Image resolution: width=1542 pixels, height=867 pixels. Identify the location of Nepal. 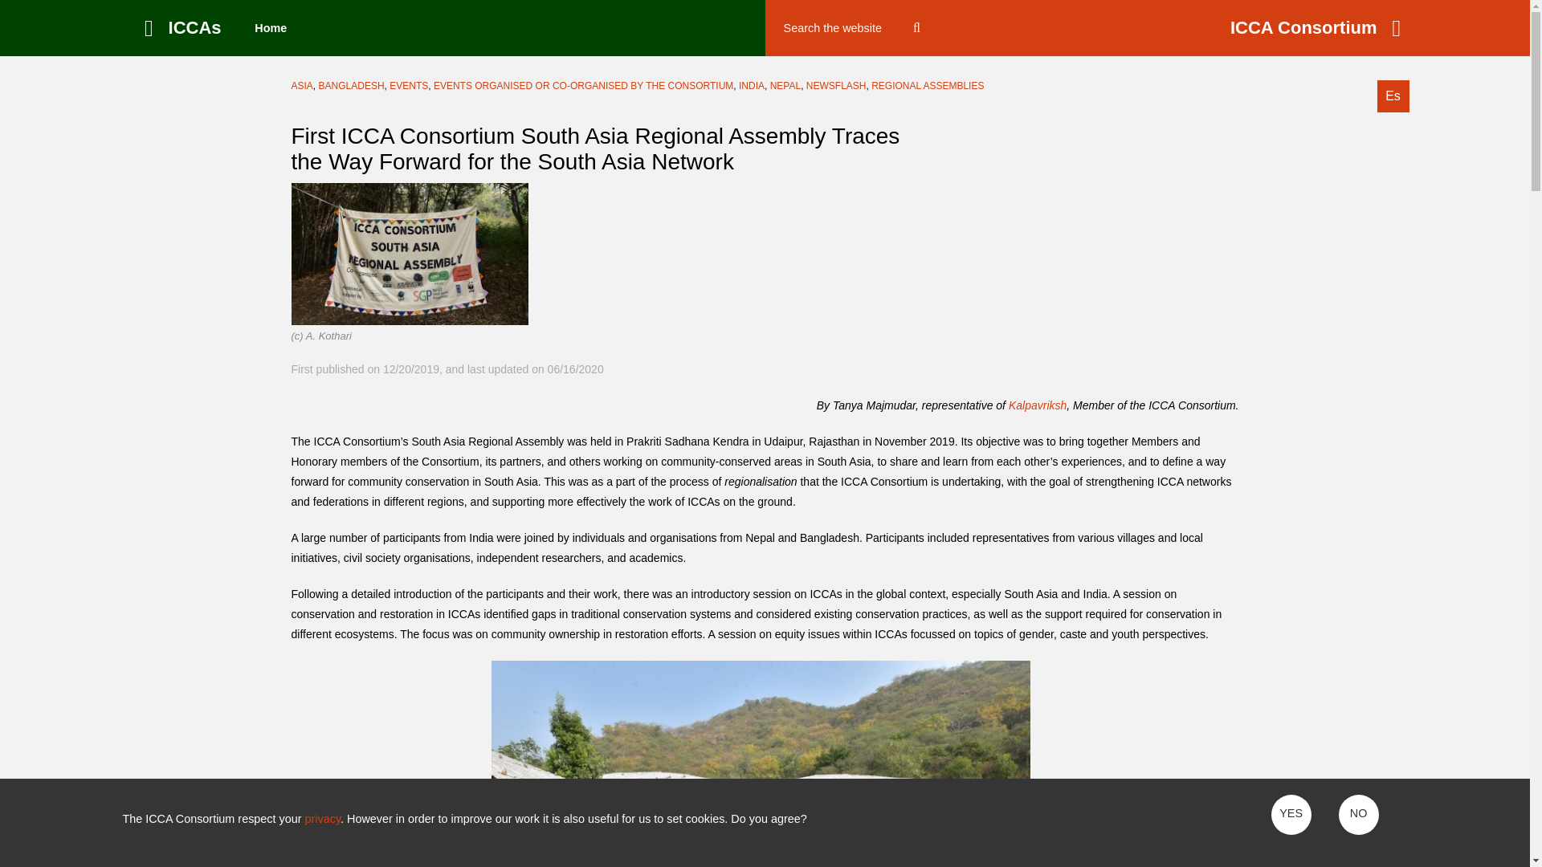
(785, 86).